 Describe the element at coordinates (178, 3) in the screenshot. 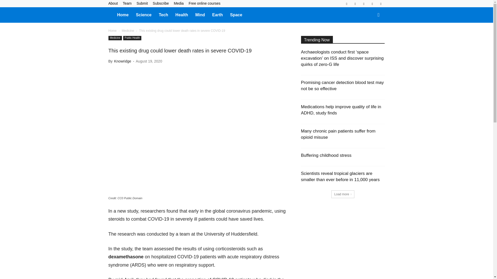

I see `Media` at that location.